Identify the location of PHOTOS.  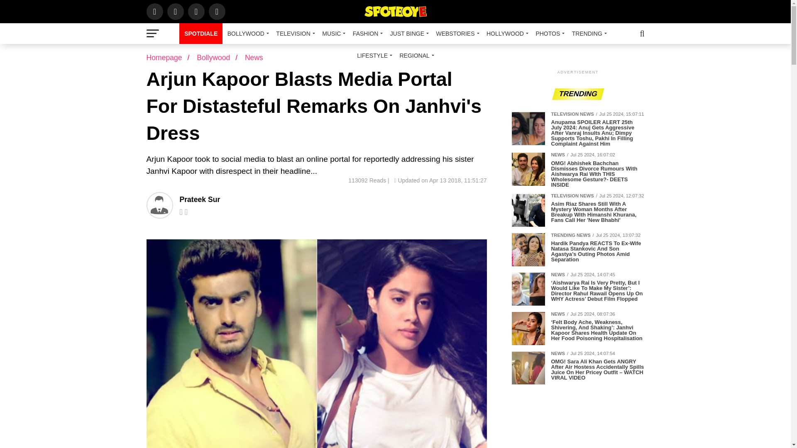
(549, 33).